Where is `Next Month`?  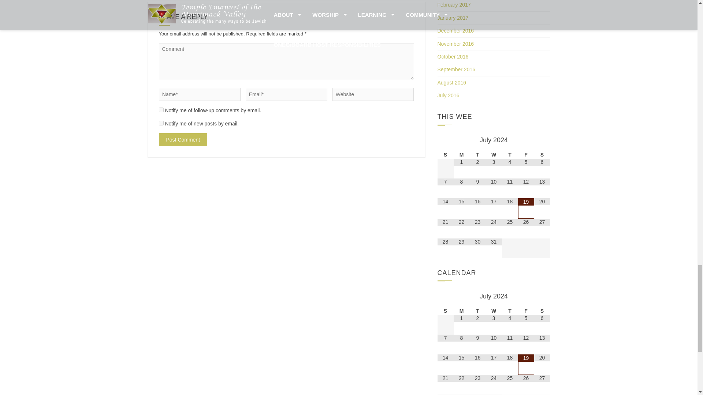 Next Month is located at coordinates (542, 140).